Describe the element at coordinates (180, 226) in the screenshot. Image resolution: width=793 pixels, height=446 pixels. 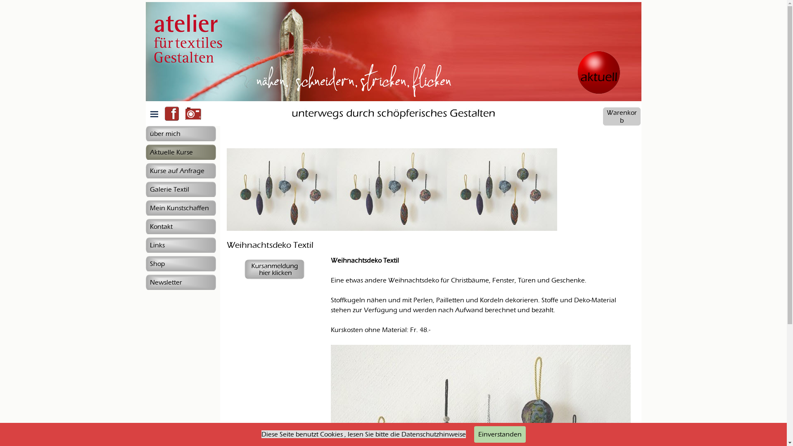
I see `Kontakt` at that location.